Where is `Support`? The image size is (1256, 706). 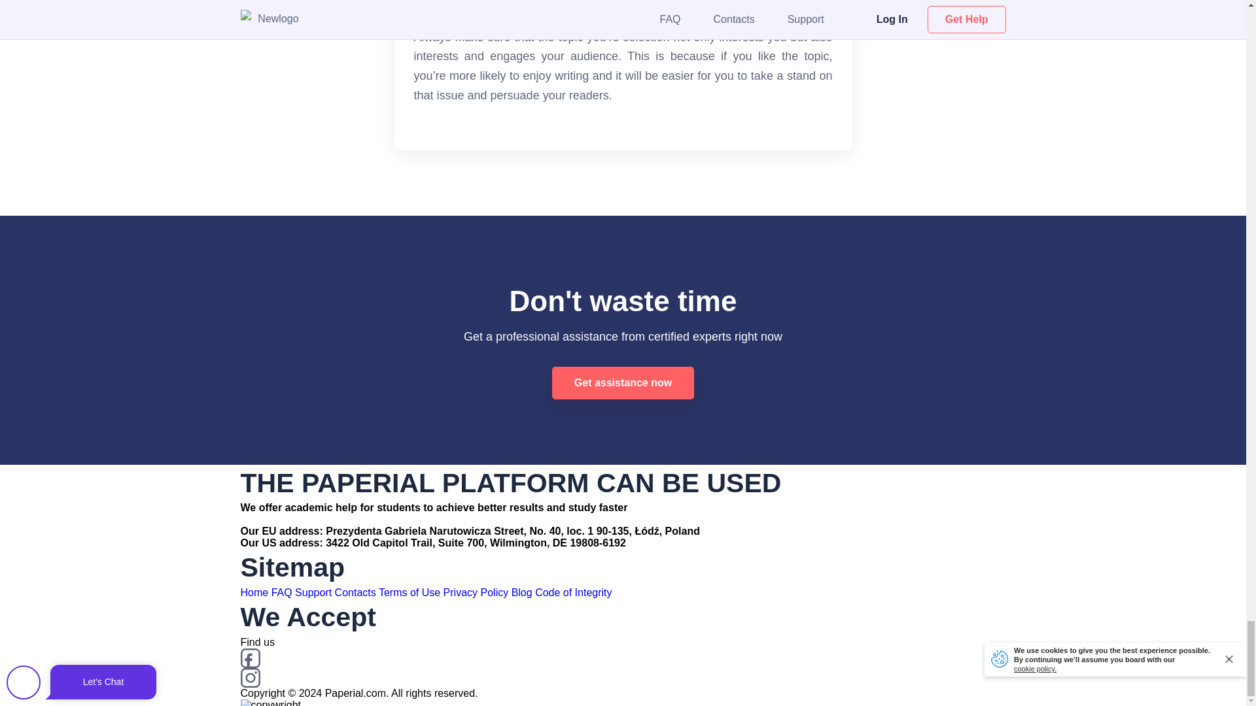 Support is located at coordinates (313, 592).